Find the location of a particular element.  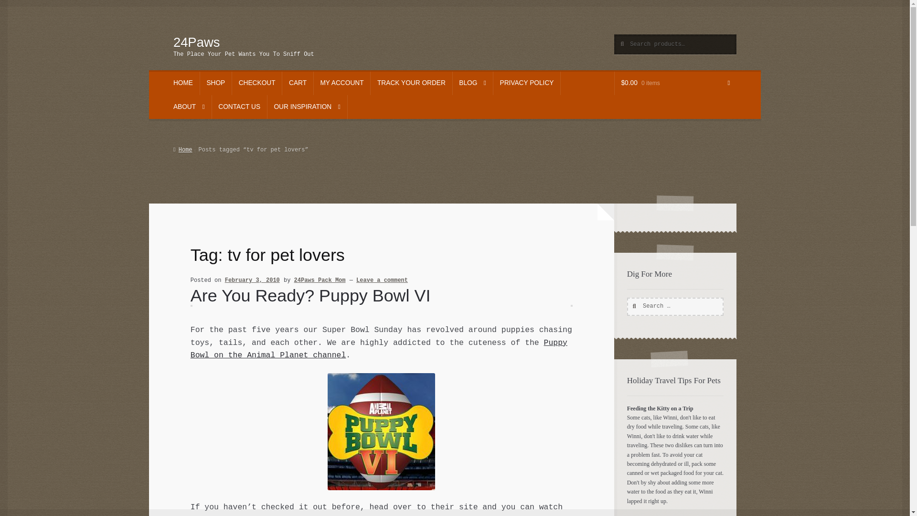

CHECKOUT is located at coordinates (256, 83).